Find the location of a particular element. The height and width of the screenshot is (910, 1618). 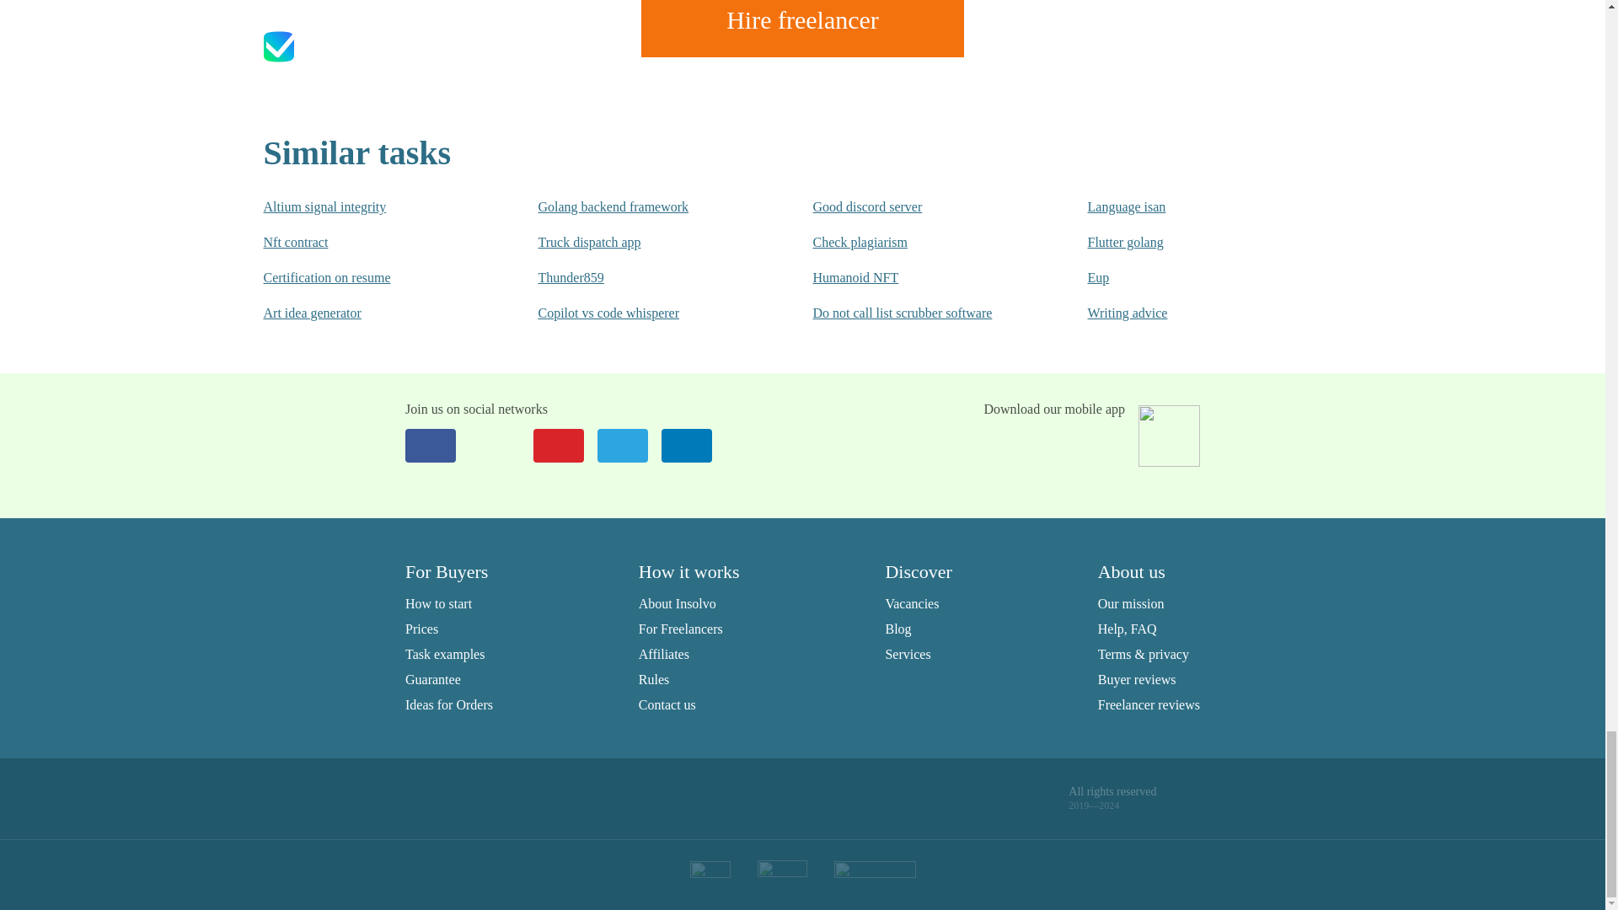

Guarantee is located at coordinates (433, 679).